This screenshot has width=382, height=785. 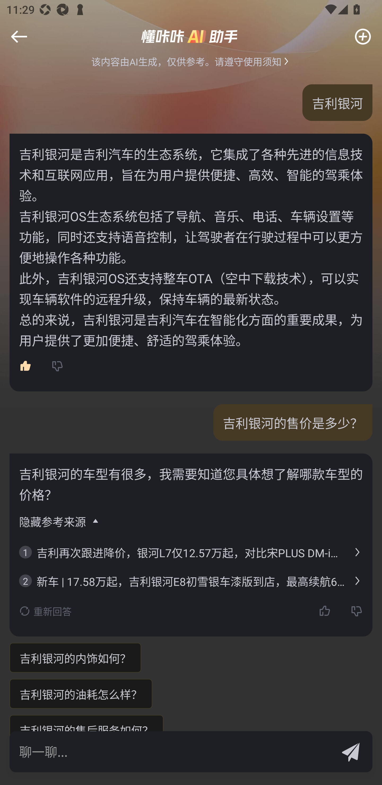 What do you see at coordinates (191, 61) in the screenshot?
I see `该内容由AI生成，仅供参考。请遵守使用须知` at bounding box center [191, 61].